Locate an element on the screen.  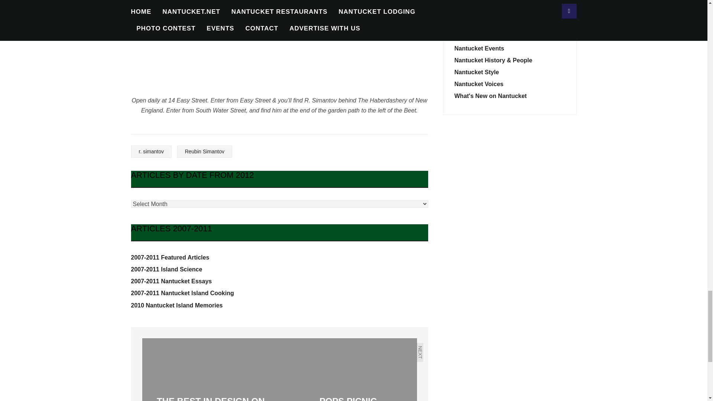
The Best in Design on Nantucket is located at coordinates (211, 370).